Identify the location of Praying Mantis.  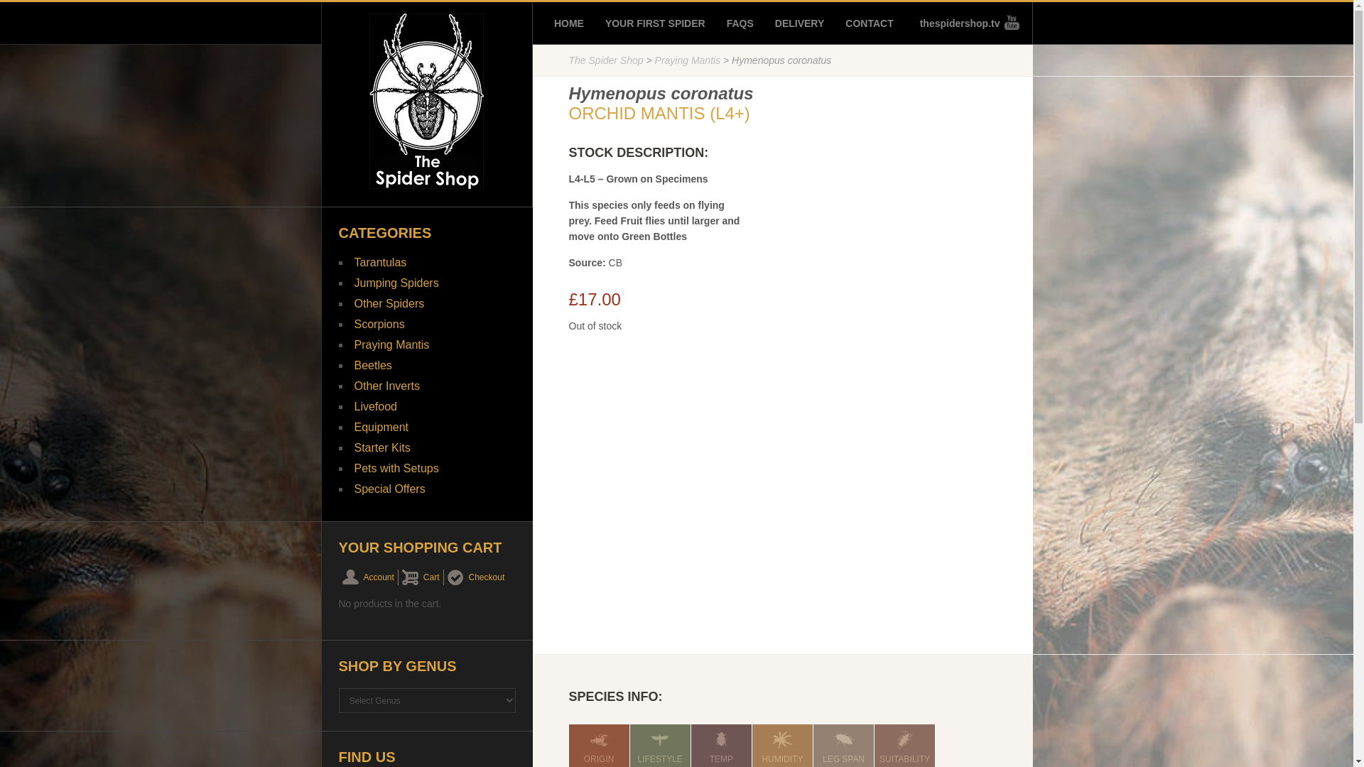
(688, 60).